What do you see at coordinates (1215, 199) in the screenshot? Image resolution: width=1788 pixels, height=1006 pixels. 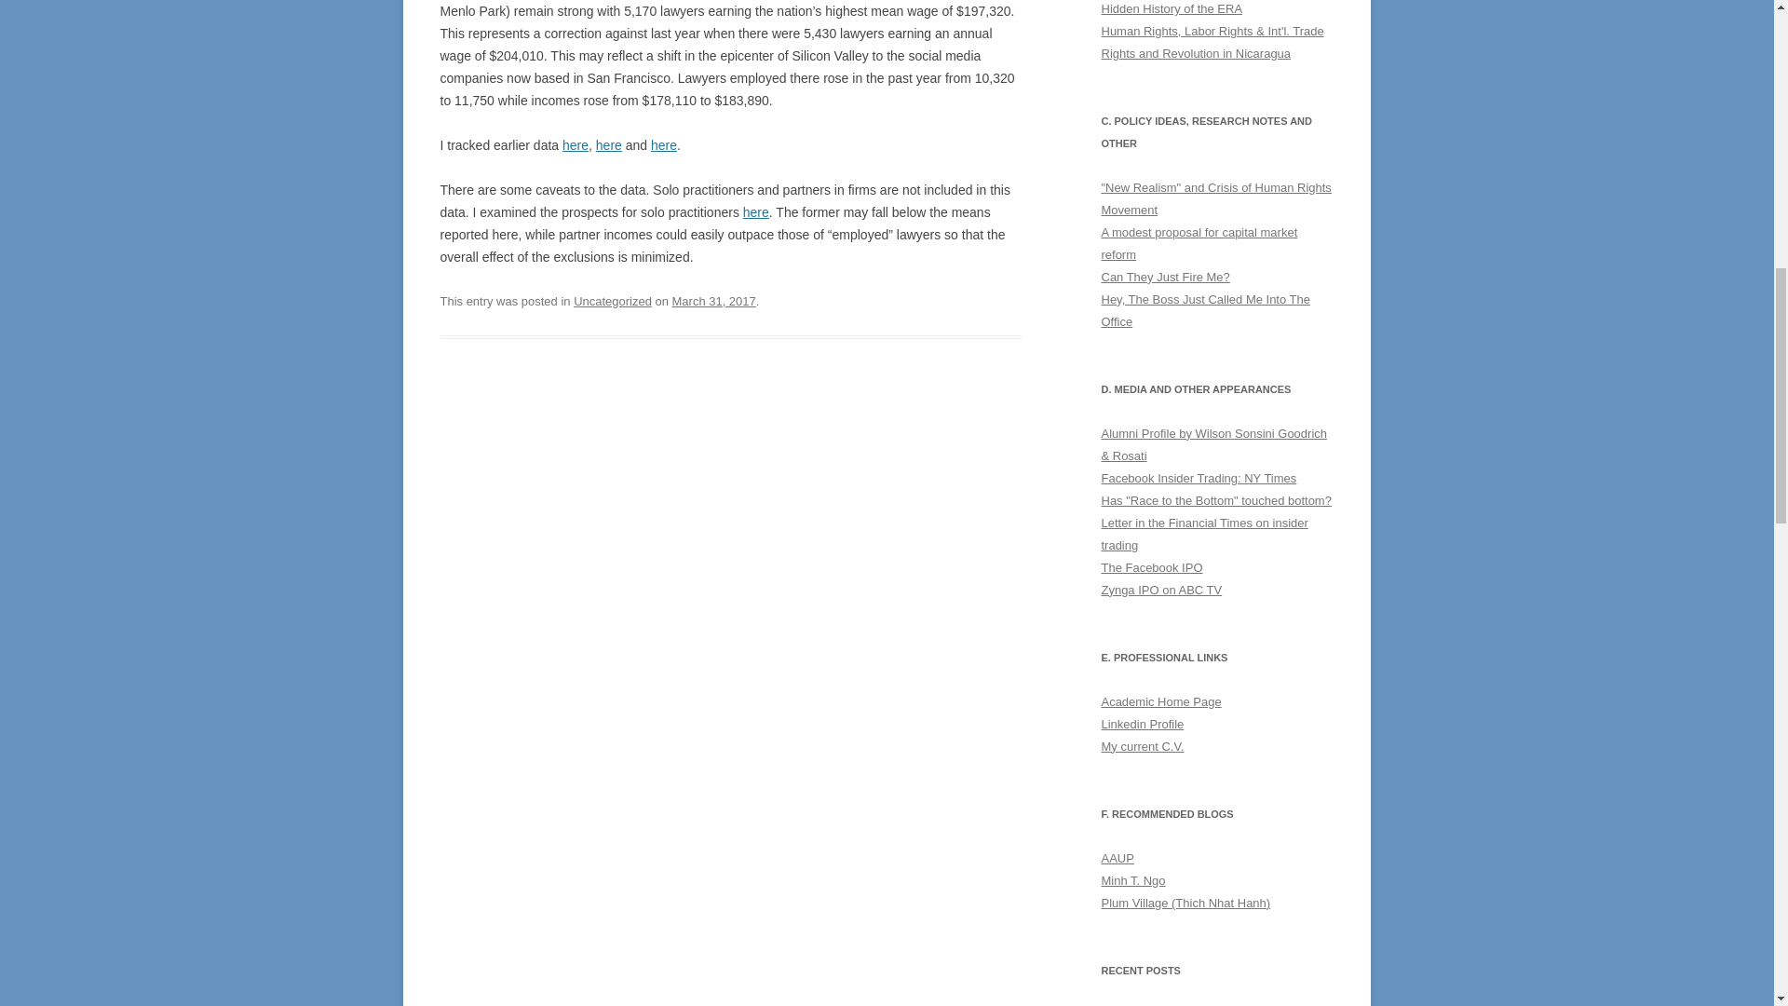 I see `"New Realism" and Crisis of Human Rights Movement` at bounding box center [1215, 199].